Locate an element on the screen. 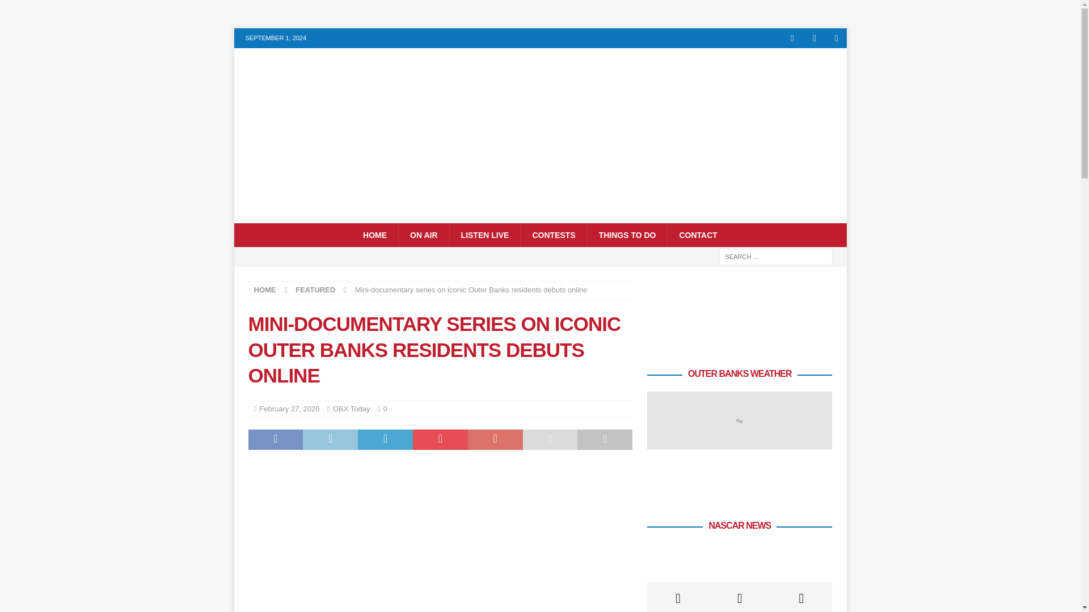  LISTEN LIVE is located at coordinates (484, 235).